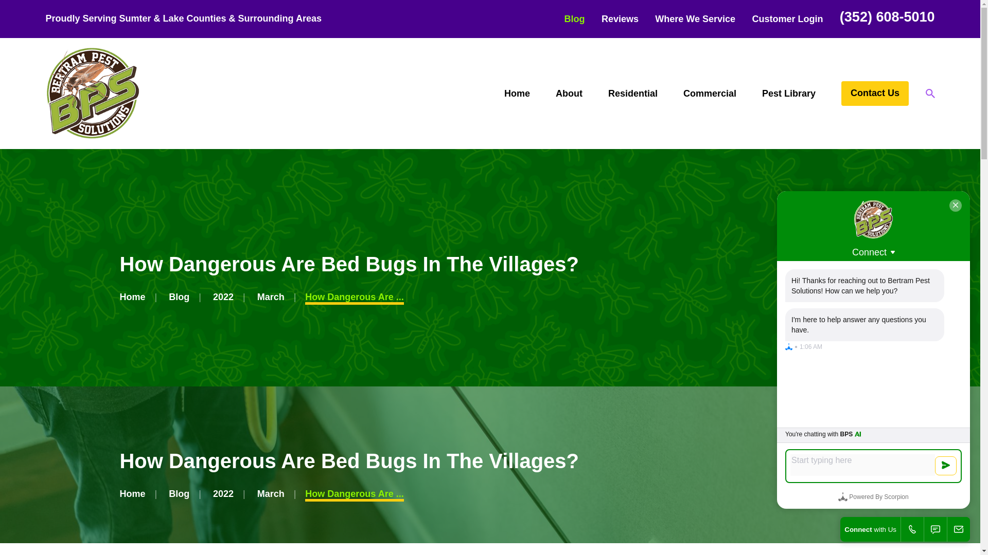 The height and width of the screenshot is (555, 988). What do you see at coordinates (574, 19) in the screenshot?
I see `Blog` at bounding box center [574, 19].